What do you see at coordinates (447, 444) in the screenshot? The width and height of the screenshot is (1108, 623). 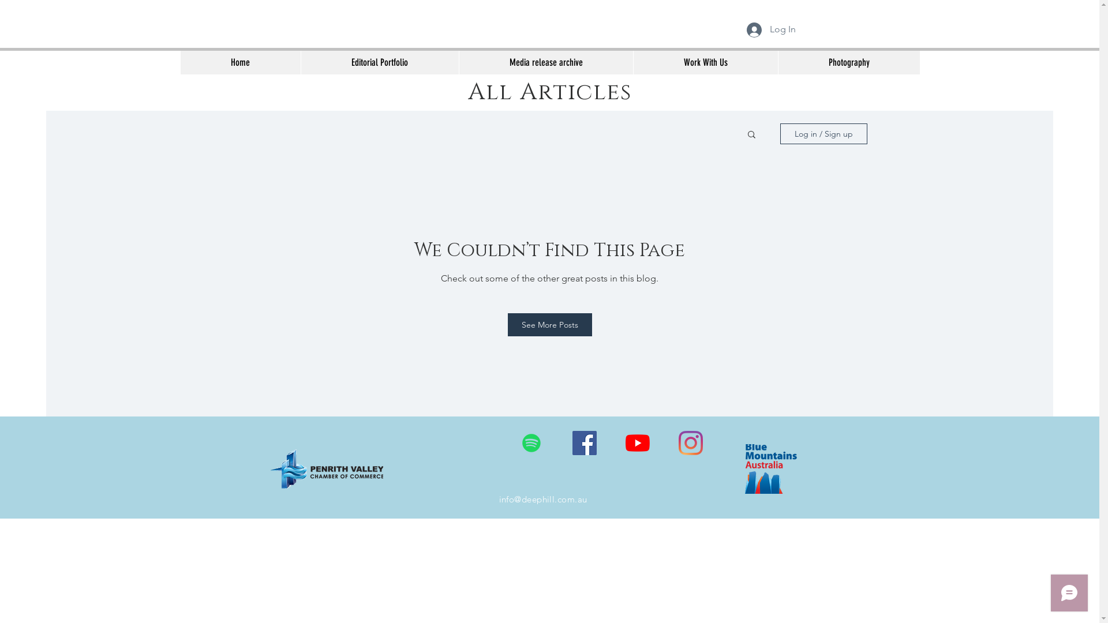 I see `Facebook Like` at bounding box center [447, 444].